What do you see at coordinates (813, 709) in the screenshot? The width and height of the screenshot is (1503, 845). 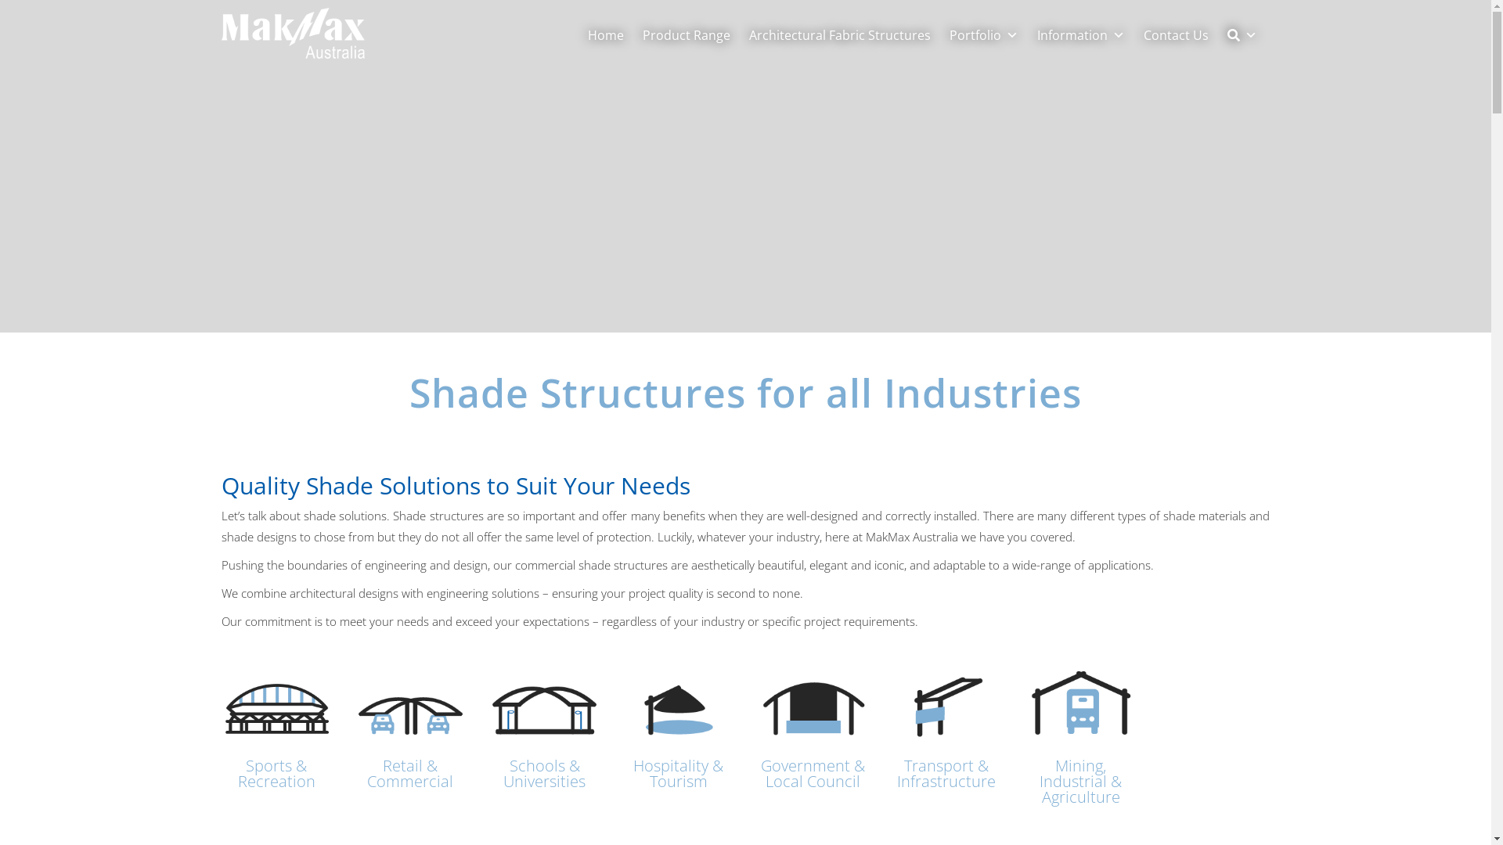 I see `Government+Council_200x150` at bounding box center [813, 709].